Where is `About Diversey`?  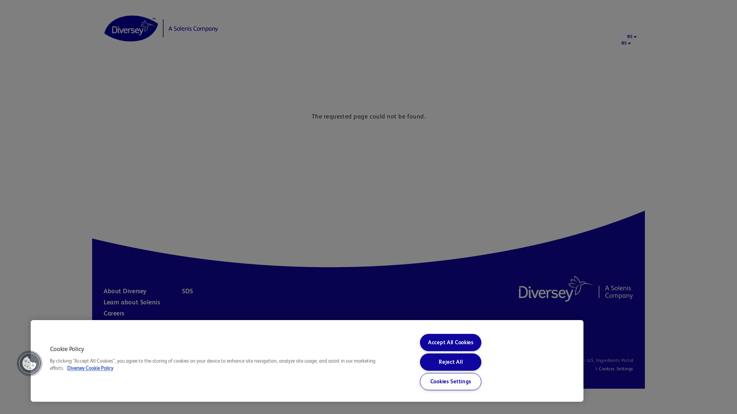 About Diversey is located at coordinates (142, 291).